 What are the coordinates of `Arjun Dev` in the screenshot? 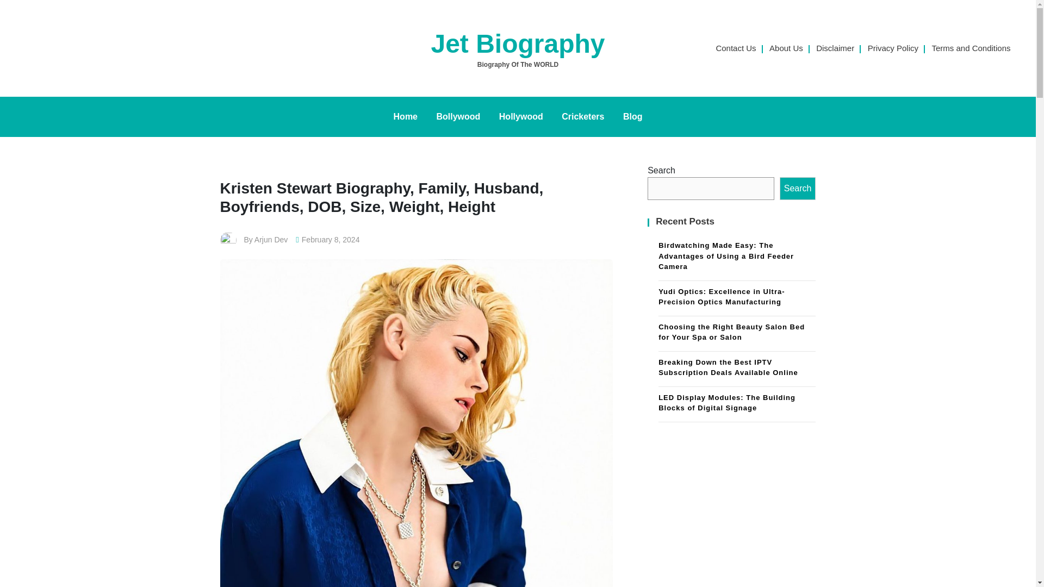 It's located at (271, 240).